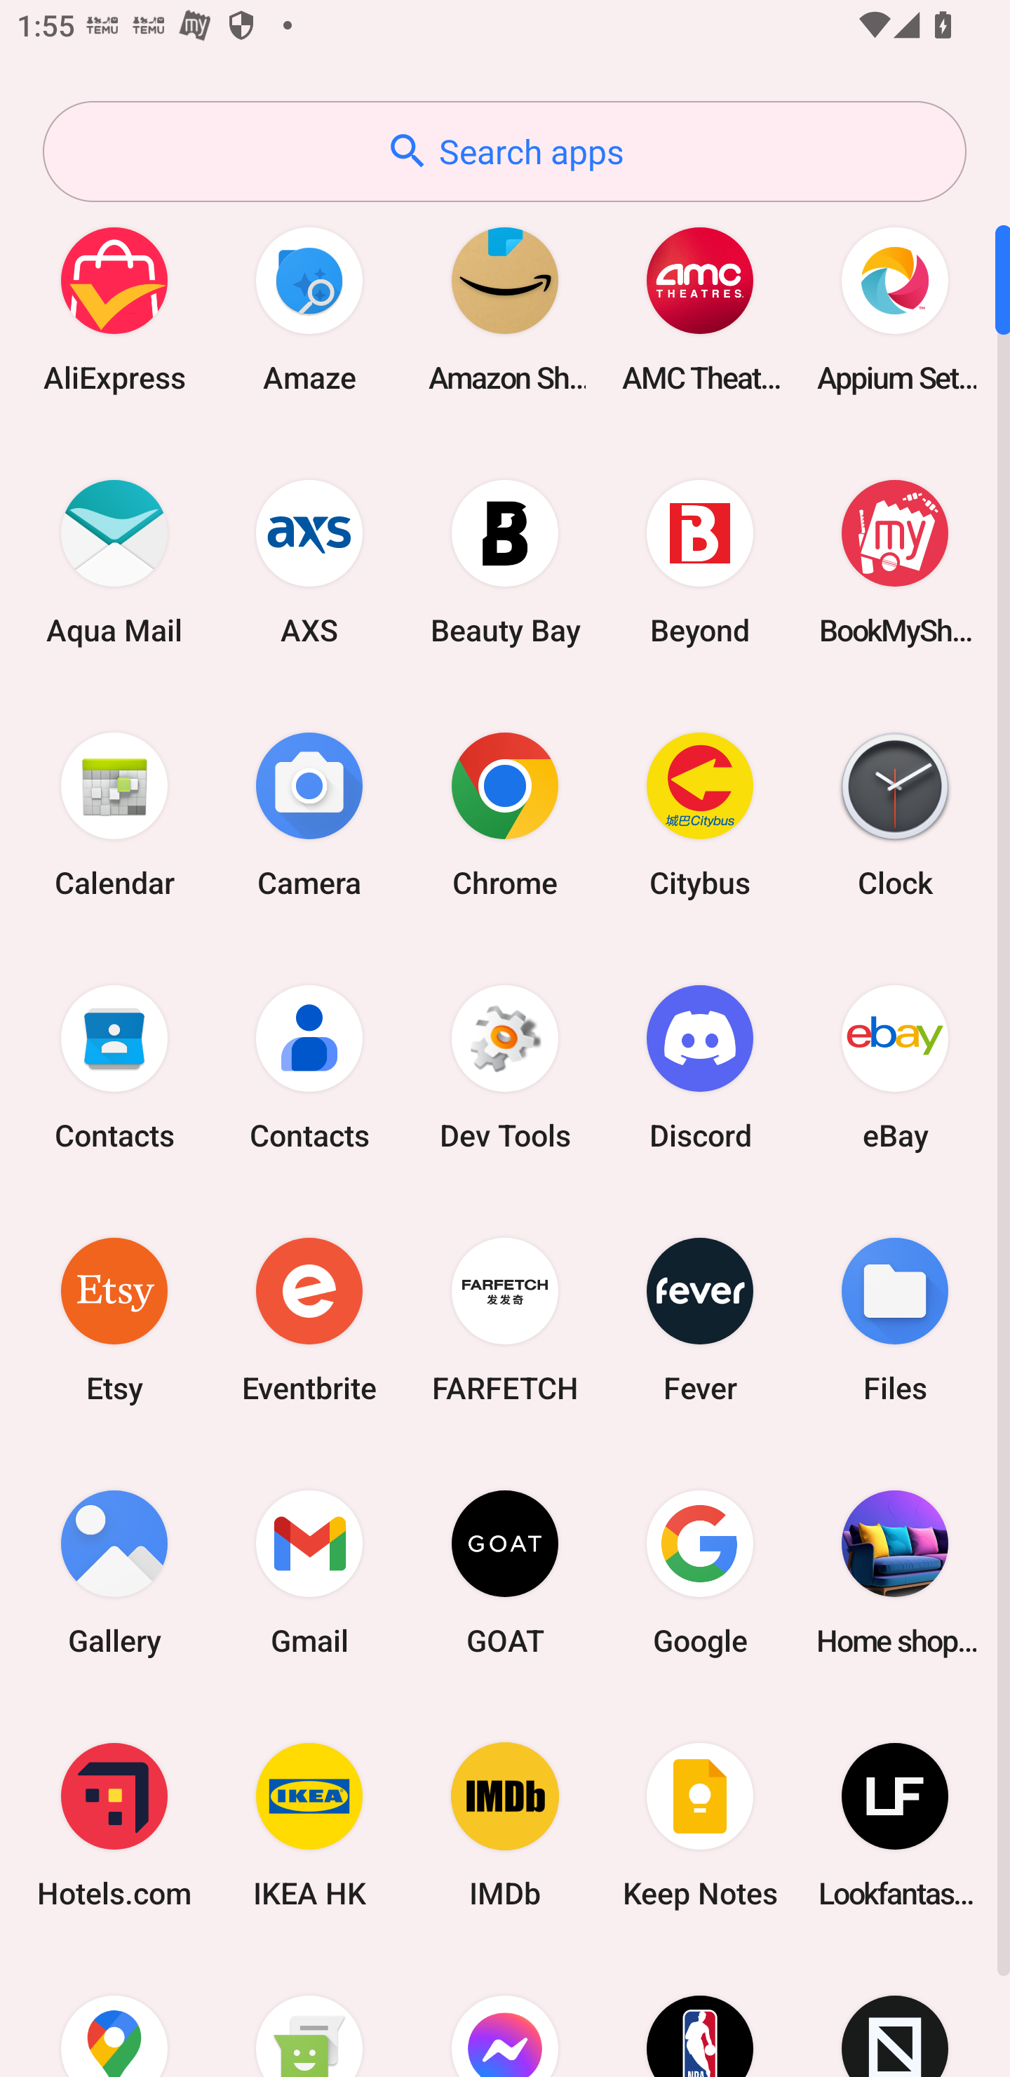 This screenshot has width=1010, height=2077. I want to click on Hotels.com, so click(114, 1826).